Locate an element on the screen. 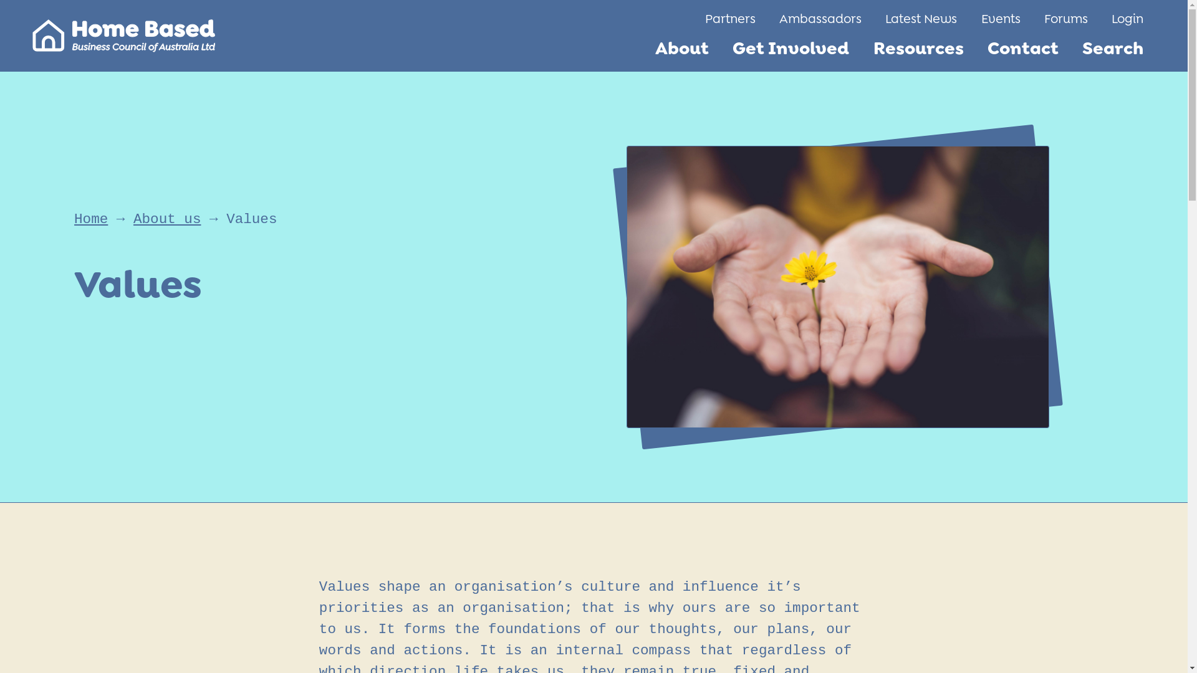 The image size is (1197, 673). Events is located at coordinates (1000, 19).